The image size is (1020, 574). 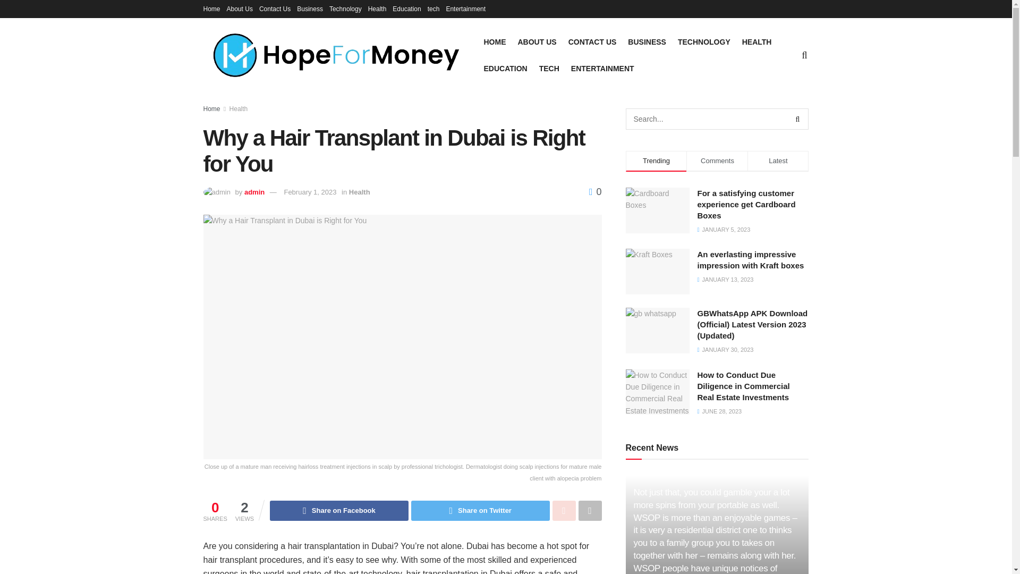 I want to click on HOME, so click(x=495, y=41).